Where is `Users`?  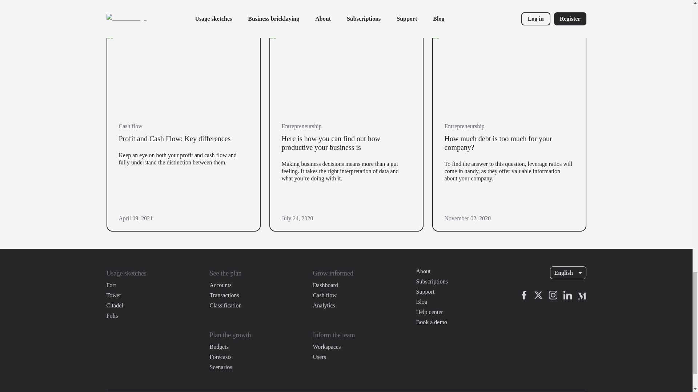 Users is located at coordinates (319, 357).